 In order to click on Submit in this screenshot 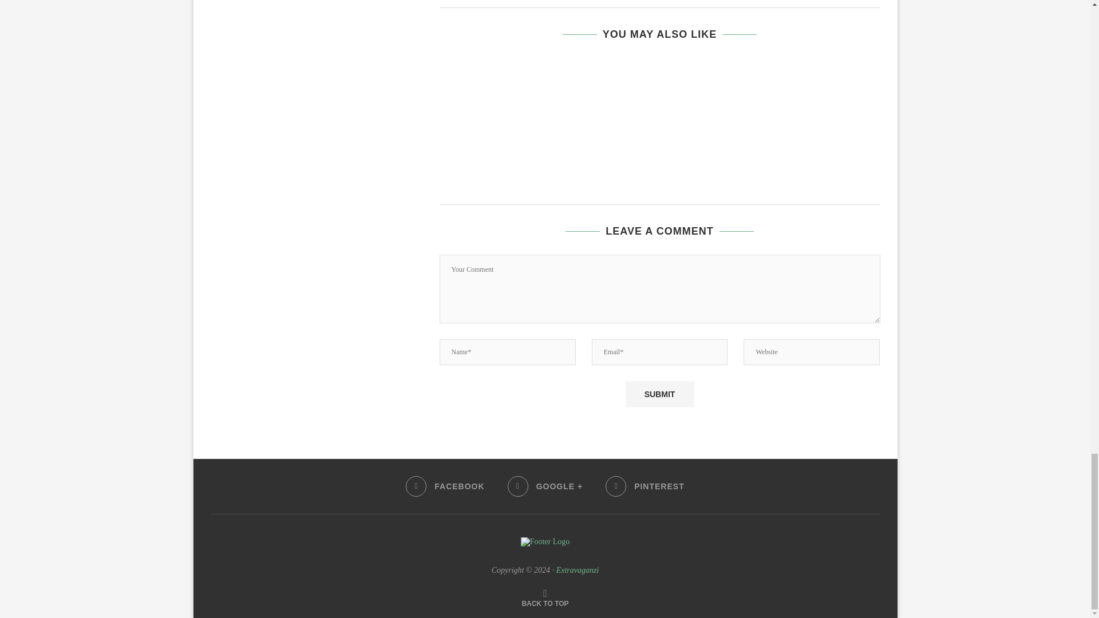, I will do `click(659, 394)`.